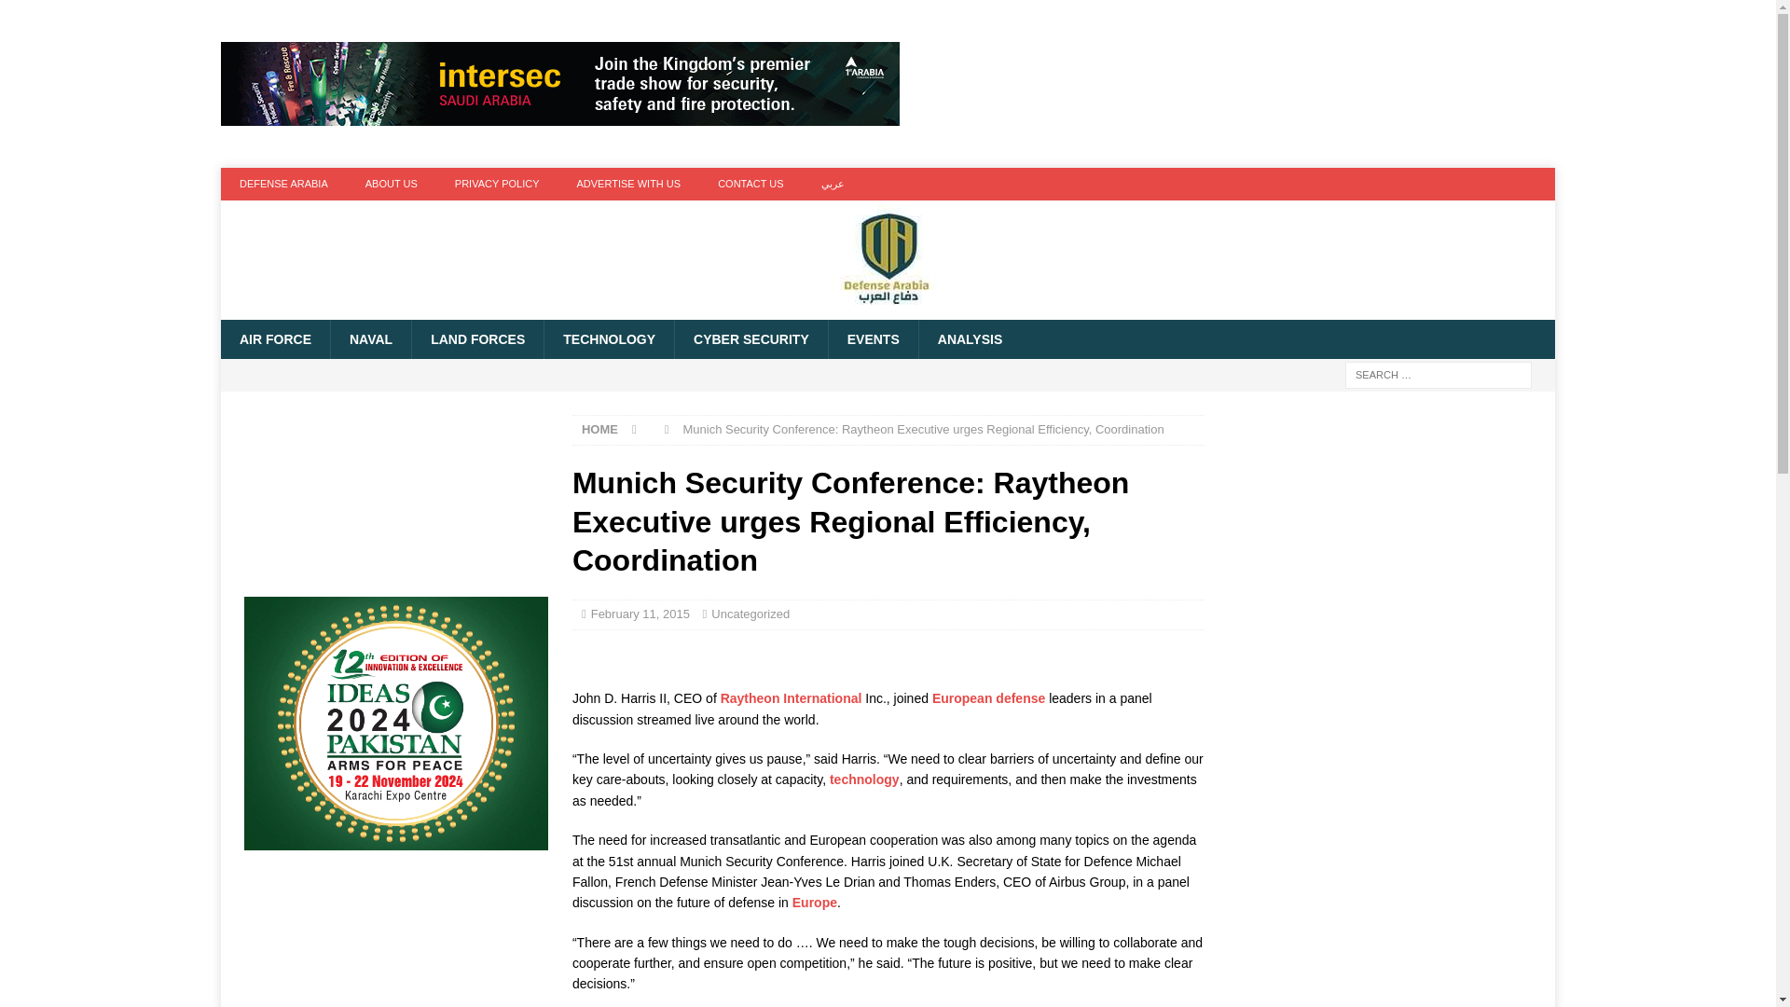 The image size is (1790, 1007). Describe the element at coordinates (970, 339) in the screenshot. I see `ANALYSIS` at that location.